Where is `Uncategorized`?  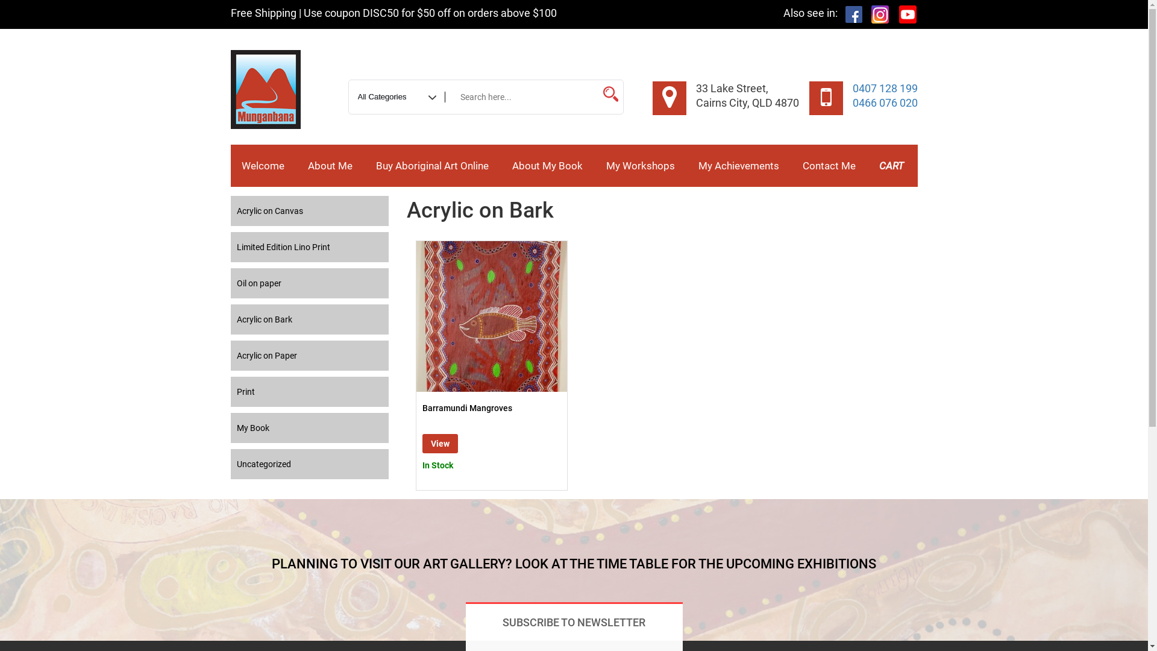
Uncategorized is located at coordinates (310, 464).